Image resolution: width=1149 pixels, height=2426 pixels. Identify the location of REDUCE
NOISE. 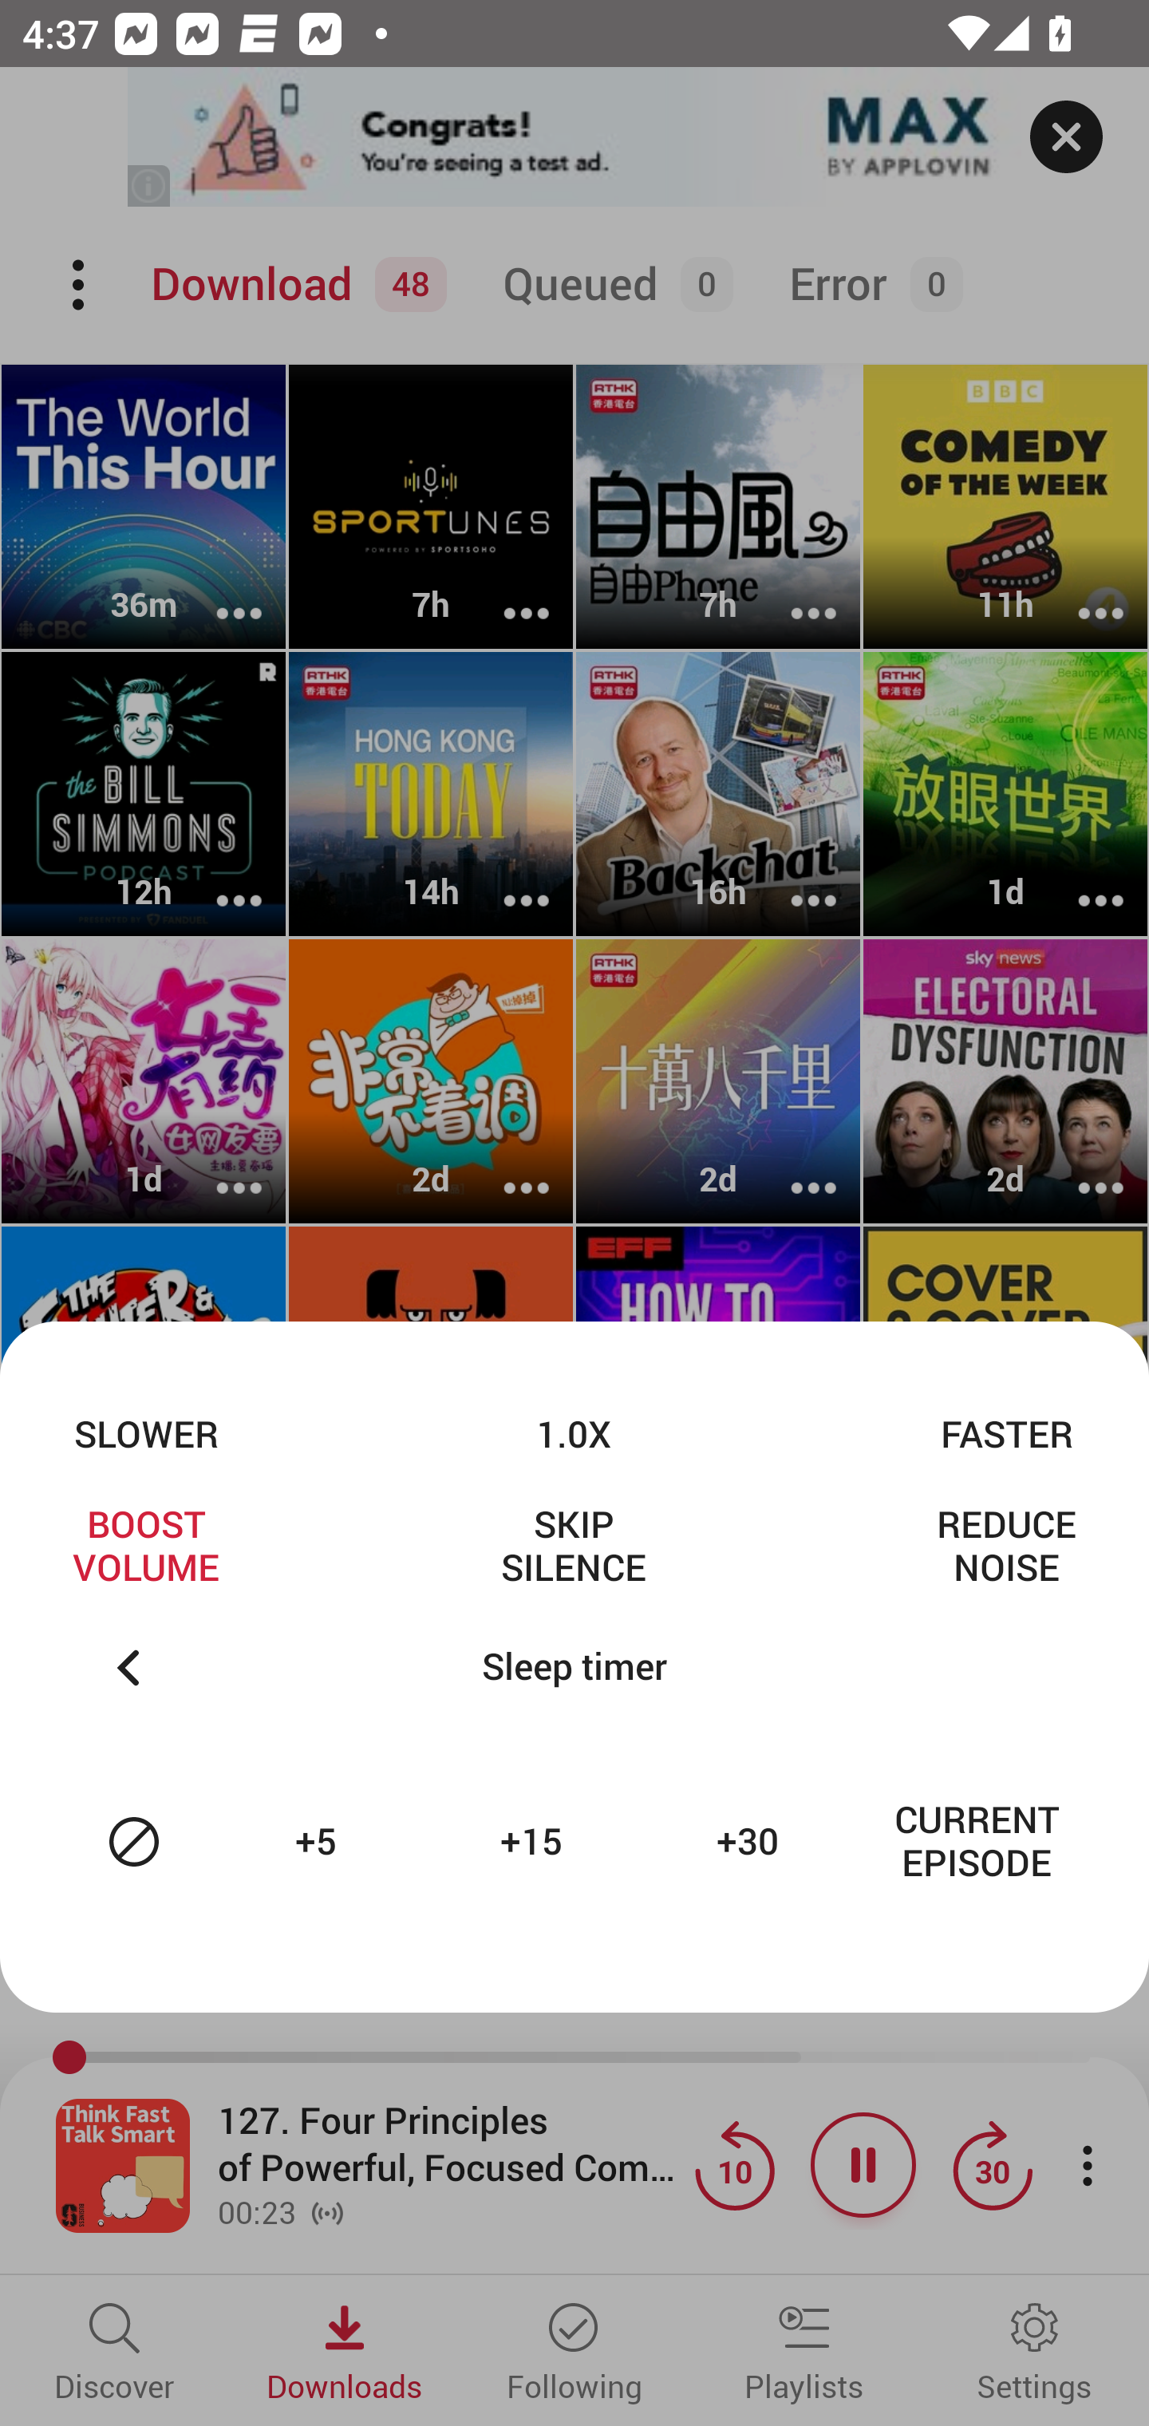
(1006, 1545).